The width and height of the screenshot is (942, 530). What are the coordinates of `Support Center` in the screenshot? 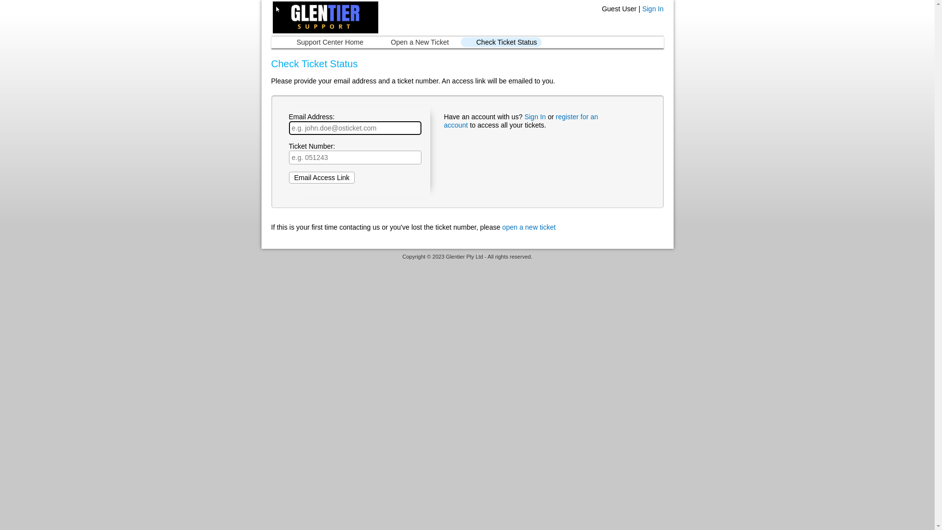 It's located at (324, 18).